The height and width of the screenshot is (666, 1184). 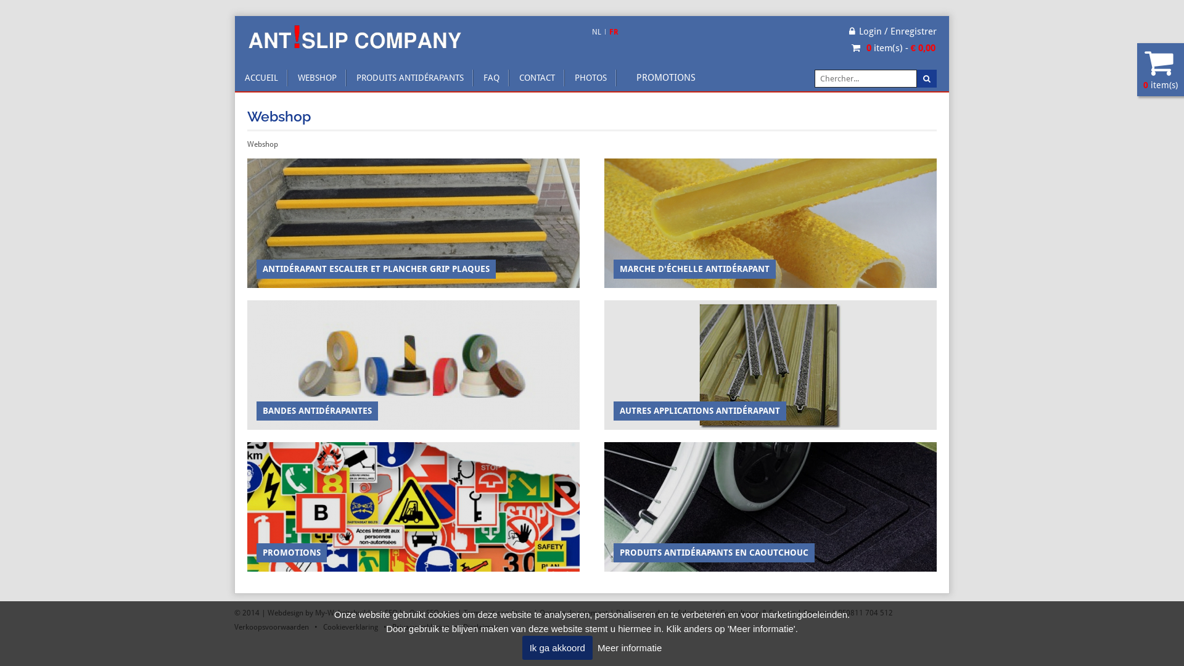 I want to click on Disclaimer, so click(x=480, y=627).